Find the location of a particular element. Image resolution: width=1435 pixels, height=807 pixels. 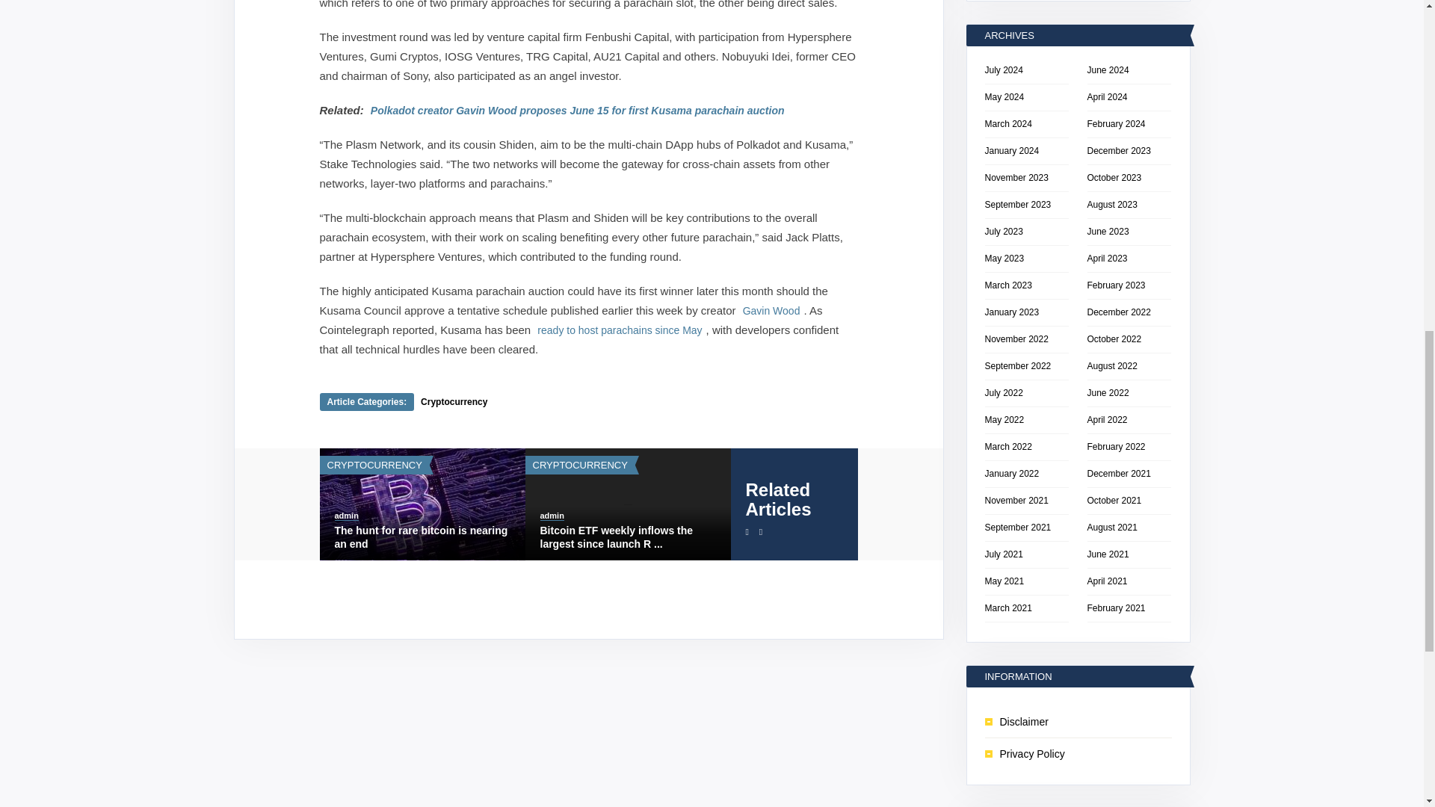

CRYPTOCURRENCY is located at coordinates (580, 465).